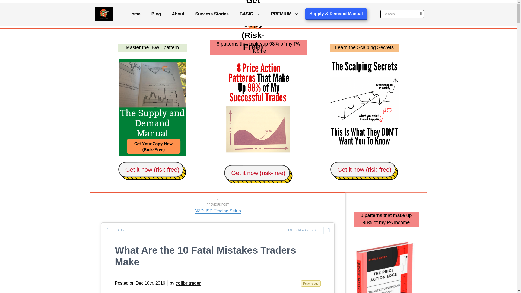  I want to click on PREMIUM, so click(285, 14).